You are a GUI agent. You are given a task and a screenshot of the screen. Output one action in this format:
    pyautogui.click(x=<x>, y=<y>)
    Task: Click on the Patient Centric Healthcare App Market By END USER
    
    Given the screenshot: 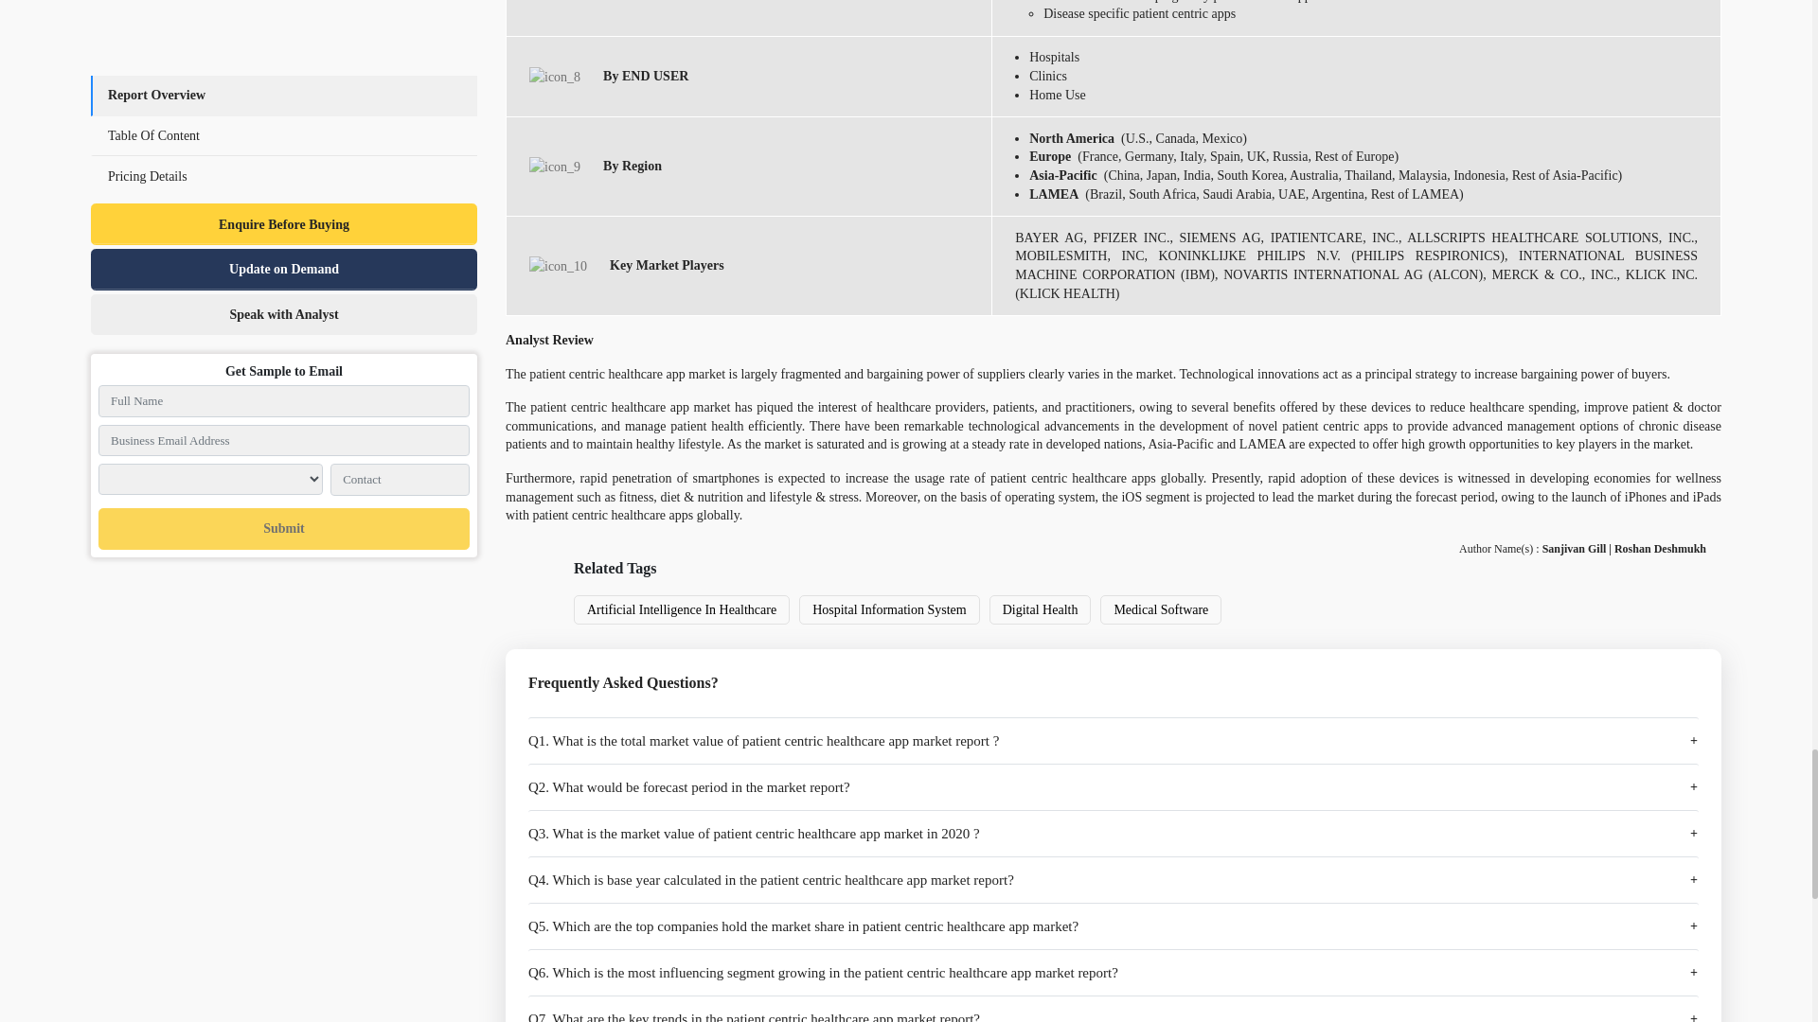 What is the action you would take?
    pyautogui.click(x=554, y=77)
    